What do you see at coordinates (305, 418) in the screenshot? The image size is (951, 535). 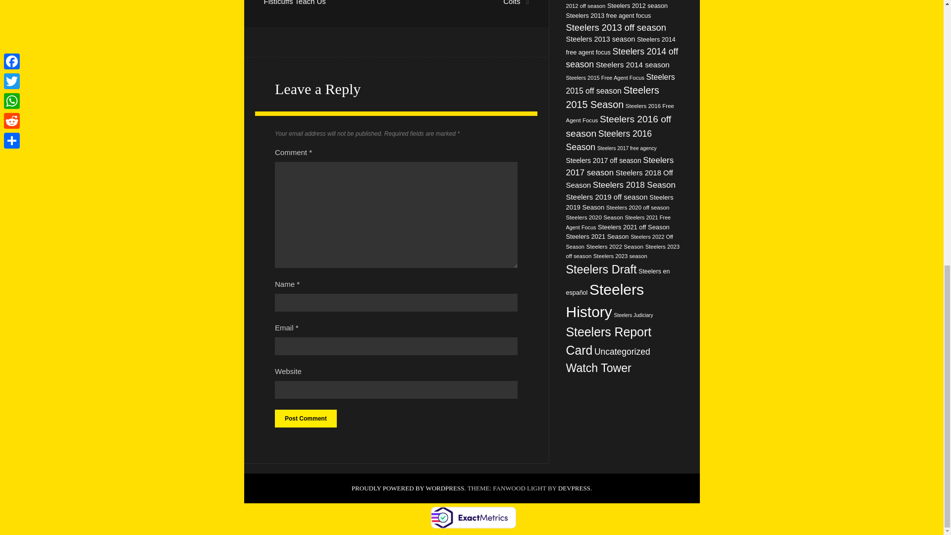 I see `Post Comment` at bounding box center [305, 418].